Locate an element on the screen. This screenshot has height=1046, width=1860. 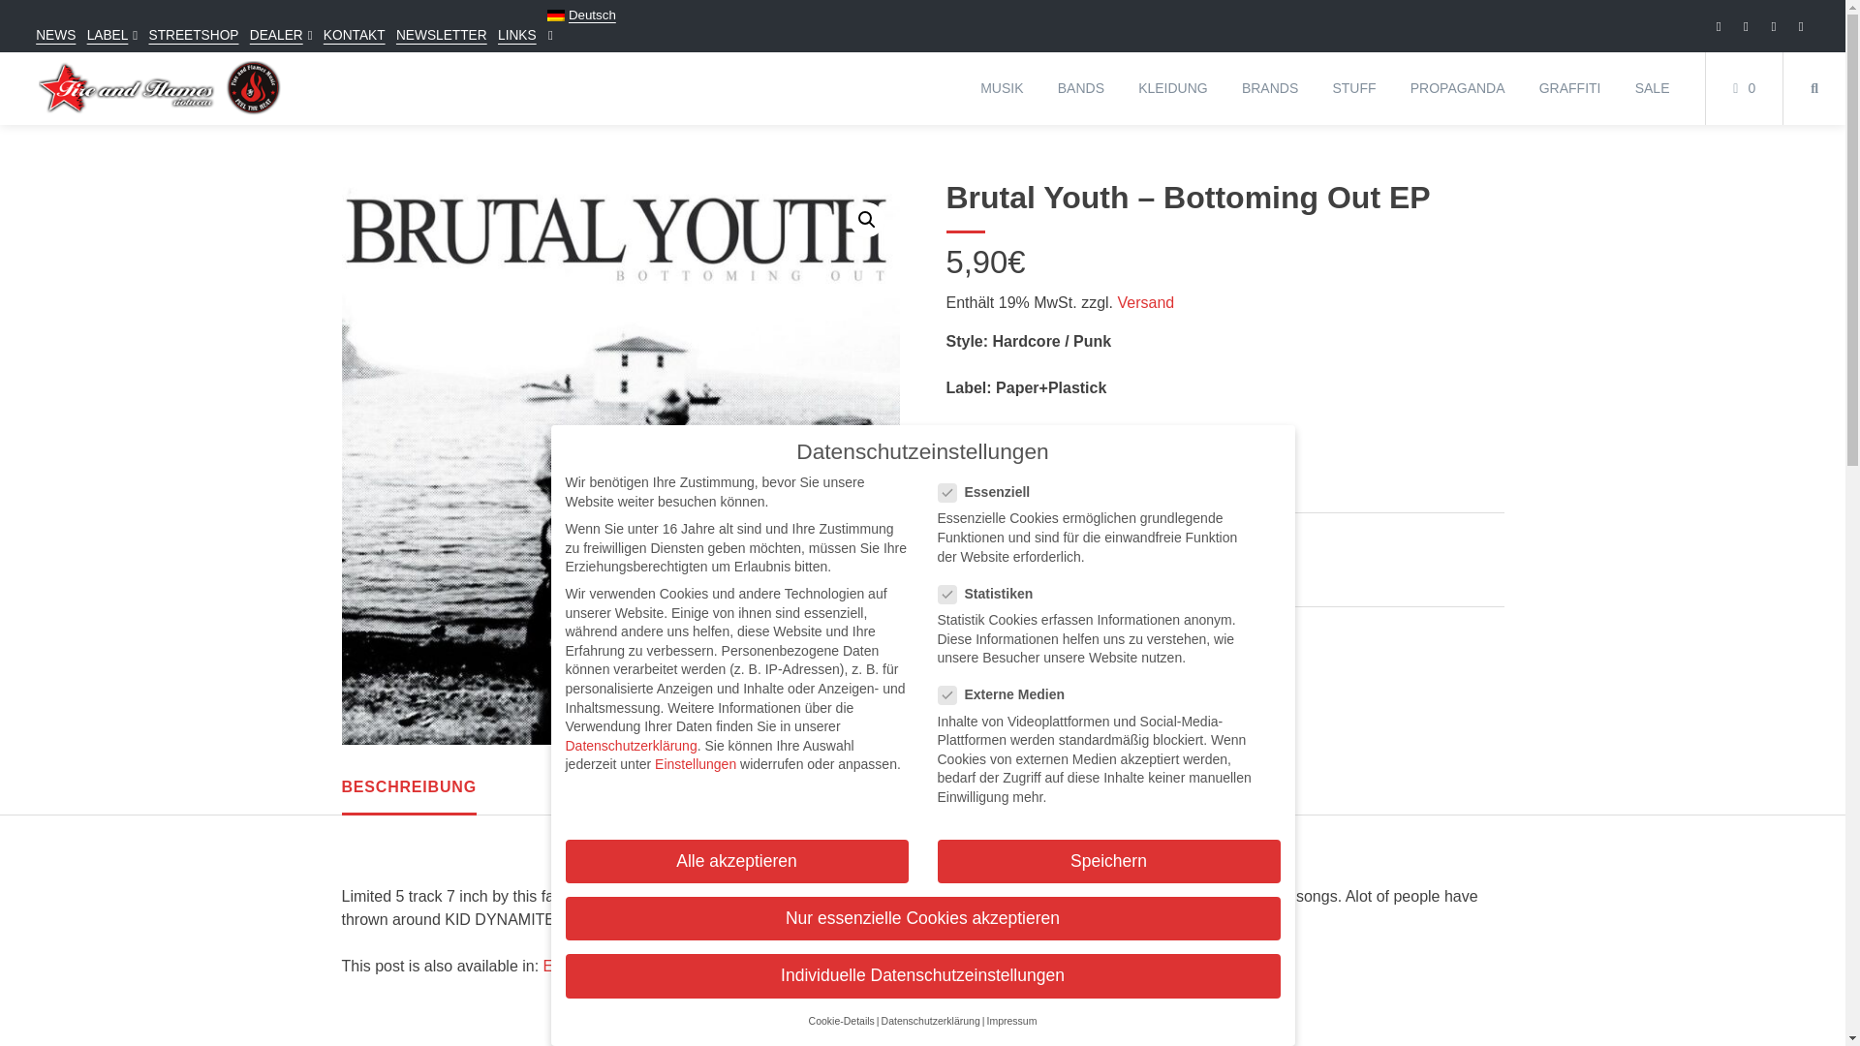
NEWSLETTER is located at coordinates (442, 35).